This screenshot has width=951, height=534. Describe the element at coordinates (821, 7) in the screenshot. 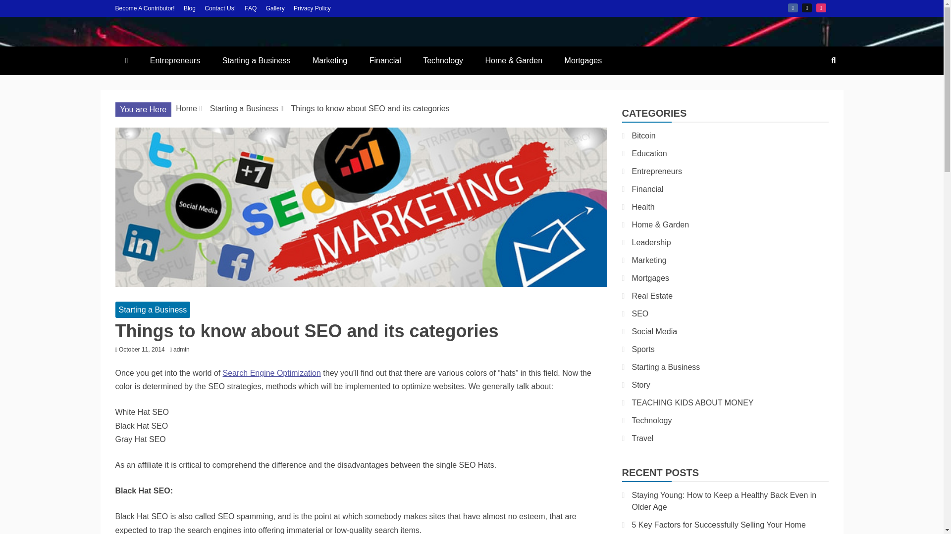

I see `Instagram` at that location.